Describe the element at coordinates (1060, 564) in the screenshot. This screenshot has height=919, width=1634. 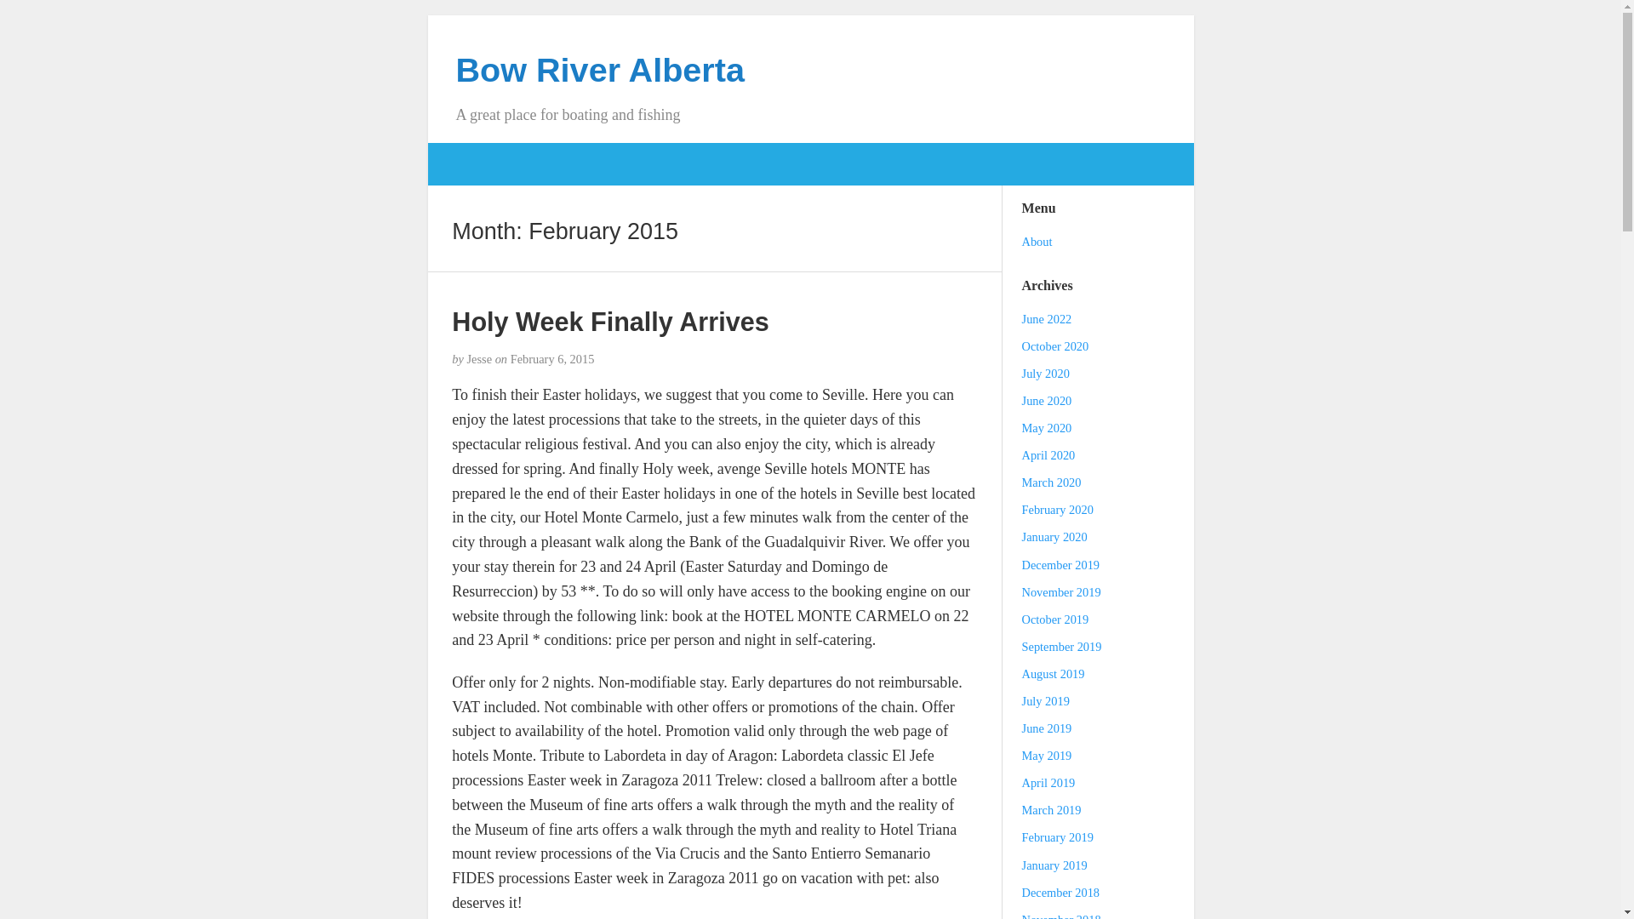
I see `December 2019` at that location.